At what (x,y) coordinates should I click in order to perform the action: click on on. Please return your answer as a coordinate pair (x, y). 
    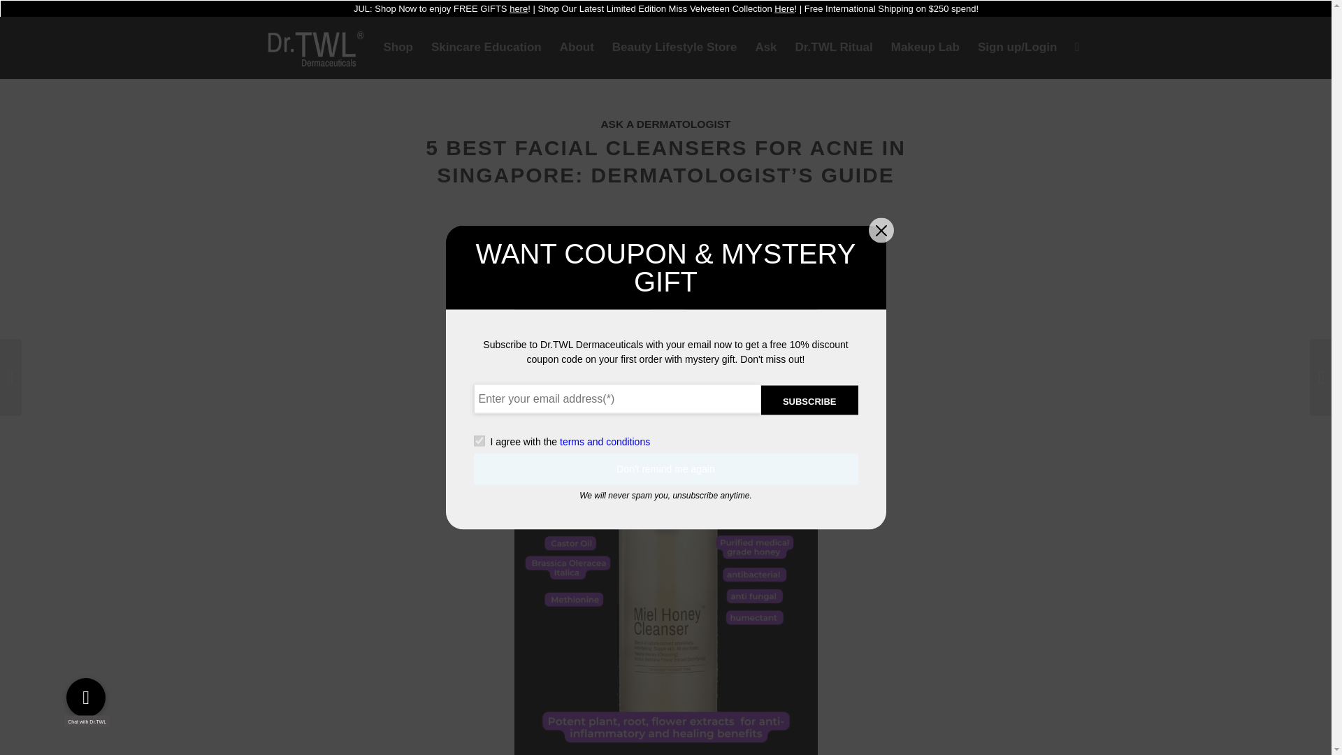
    Looking at the image, I should click on (479, 441).